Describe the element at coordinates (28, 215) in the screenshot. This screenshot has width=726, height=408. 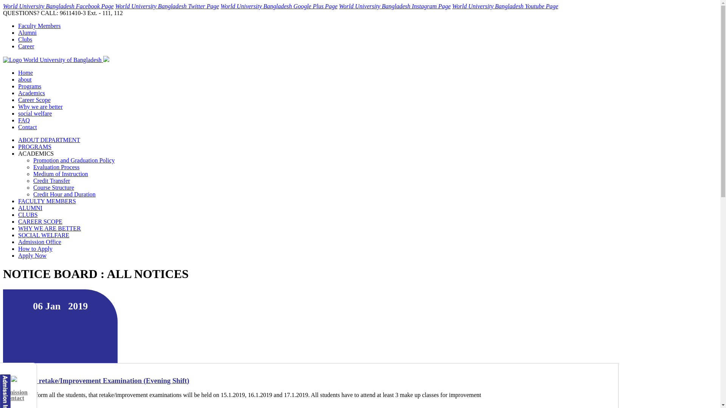
I see `CLUBS` at that location.